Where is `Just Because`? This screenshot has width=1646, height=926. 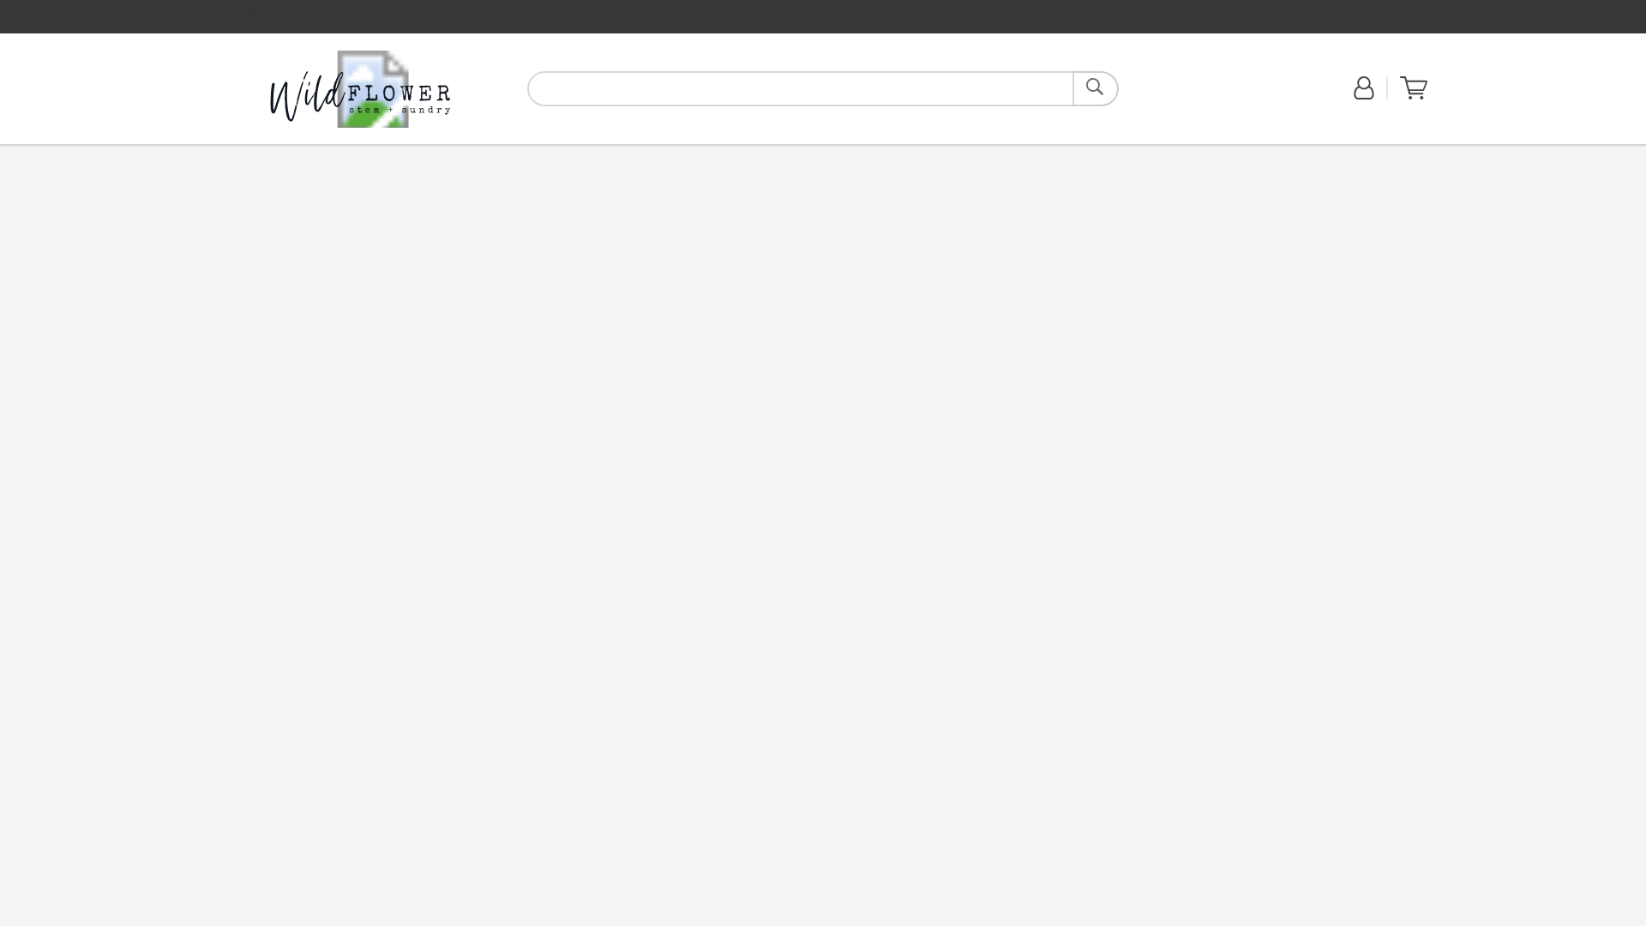 Just Because is located at coordinates (387, 153).